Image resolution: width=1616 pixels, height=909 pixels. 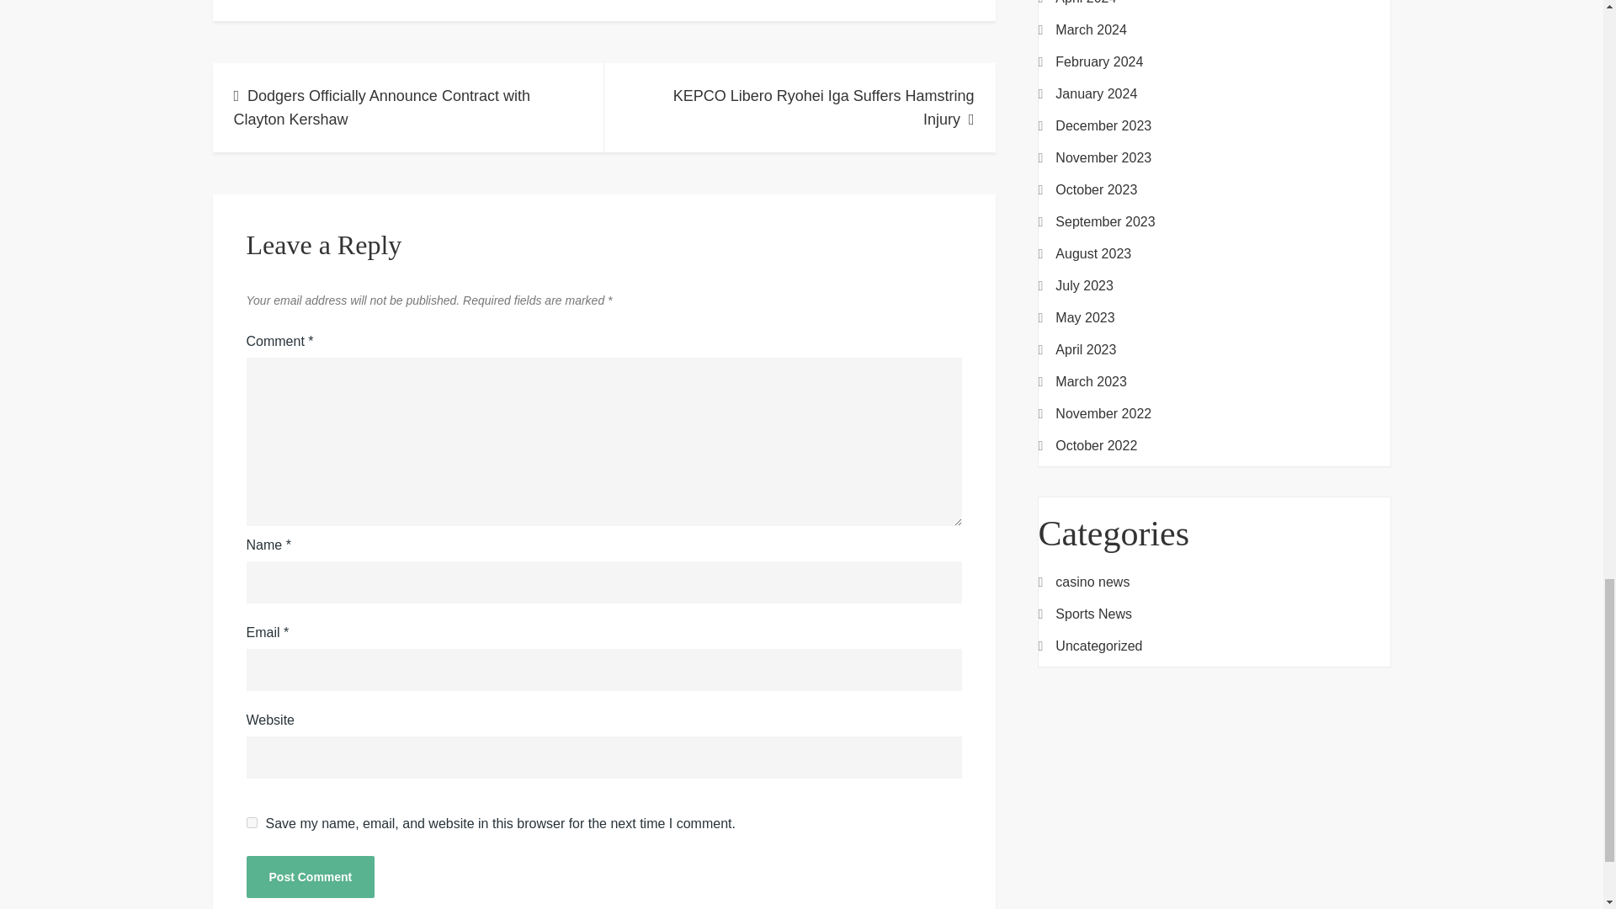 I want to click on KEPCO Libero Ryohei Iga Suffers Hamstring Injury, so click(x=800, y=108).